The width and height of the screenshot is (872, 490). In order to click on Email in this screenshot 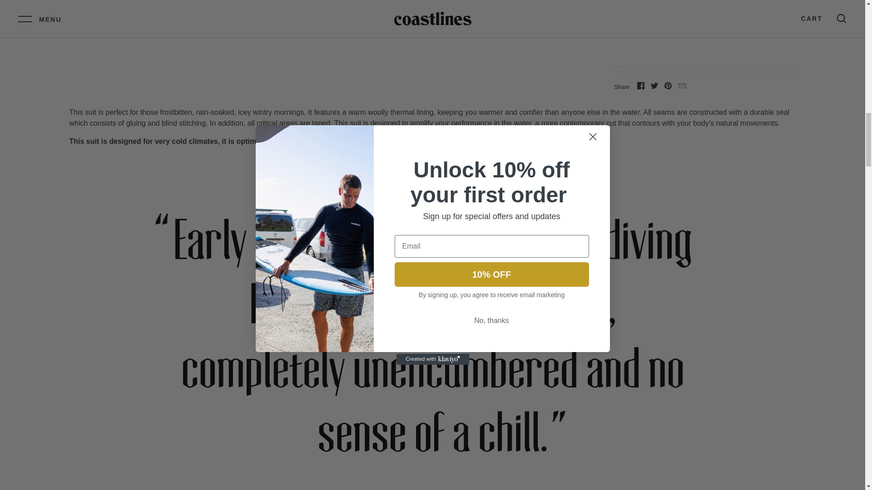, I will do `click(682, 85)`.